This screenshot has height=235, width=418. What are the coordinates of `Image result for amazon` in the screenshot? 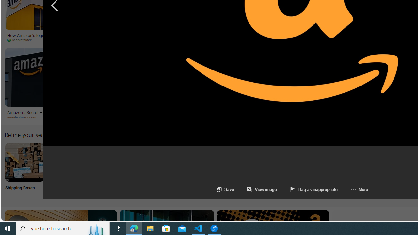 It's located at (268, 77).